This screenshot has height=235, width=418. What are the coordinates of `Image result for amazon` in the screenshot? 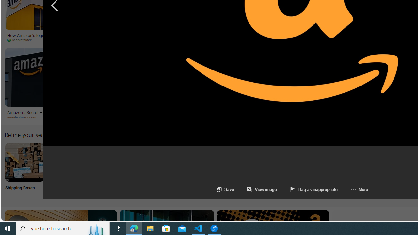 It's located at (268, 77).